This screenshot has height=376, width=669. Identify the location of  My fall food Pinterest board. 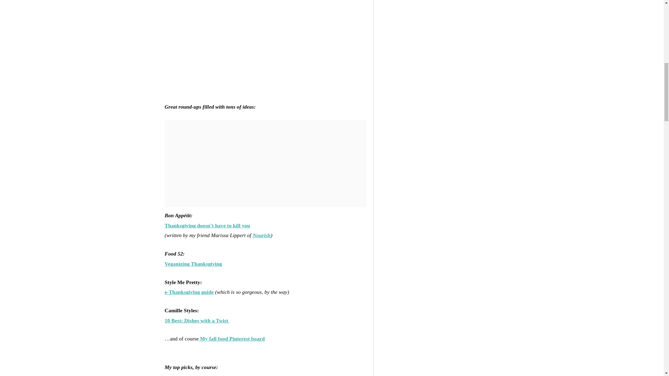
(231, 338).